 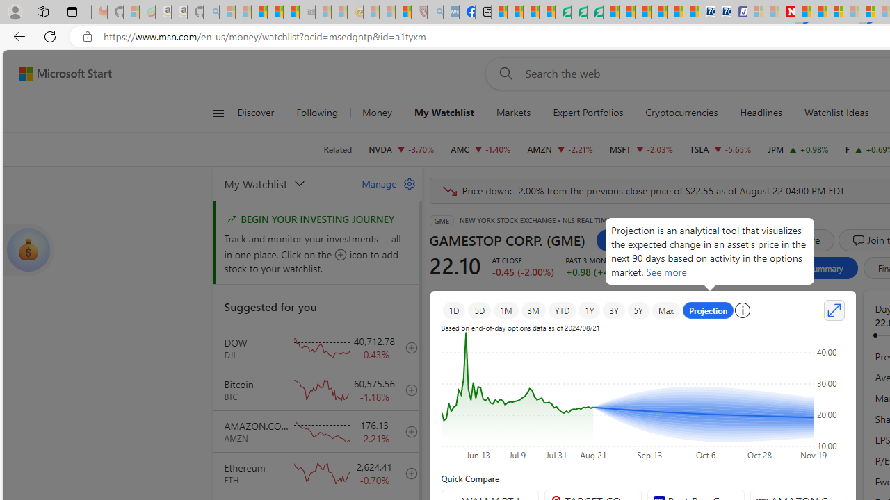 What do you see at coordinates (666, 310) in the screenshot?
I see `Max` at bounding box center [666, 310].